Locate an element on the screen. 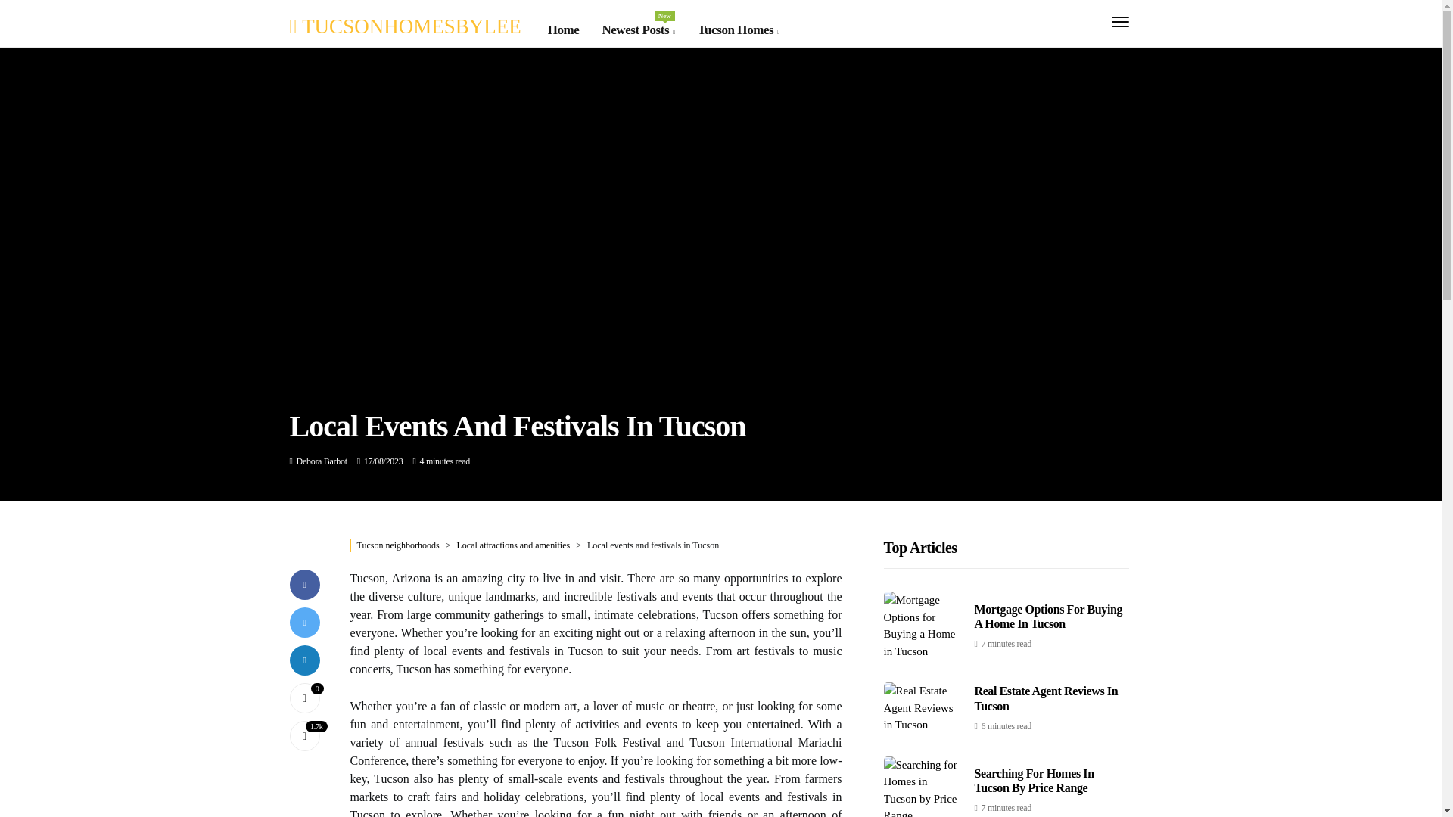 The image size is (1453, 817). TUCSONHOMESBYLEE is located at coordinates (404, 26).